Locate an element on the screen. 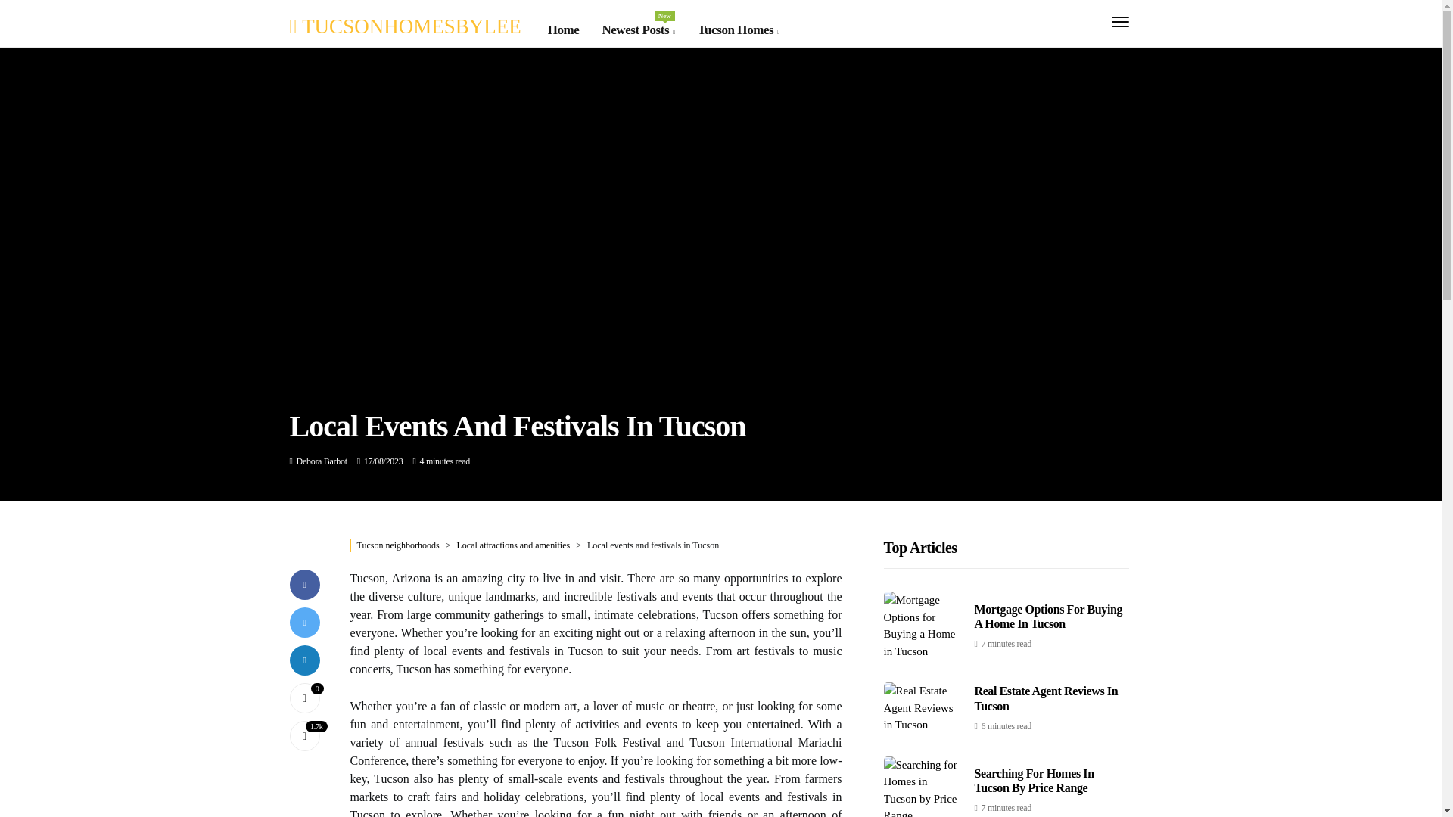 The image size is (1453, 817). TUCSONHOMESBYLEE is located at coordinates (404, 26).